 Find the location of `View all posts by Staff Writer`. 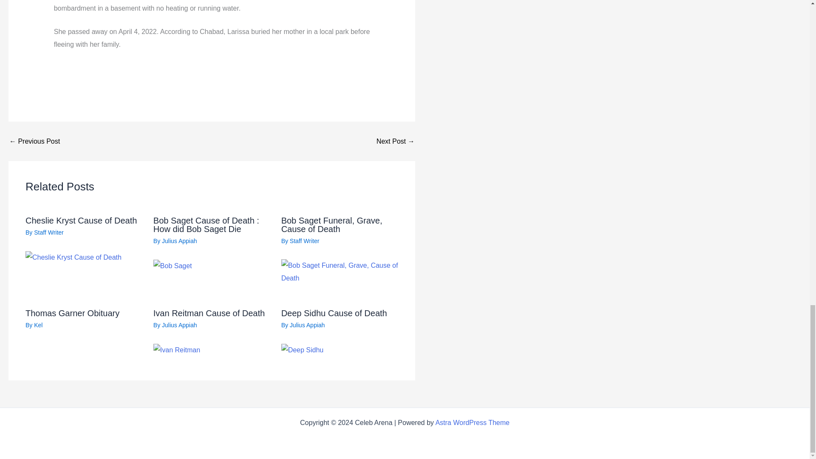

View all posts by Staff Writer is located at coordinates (304, 241).